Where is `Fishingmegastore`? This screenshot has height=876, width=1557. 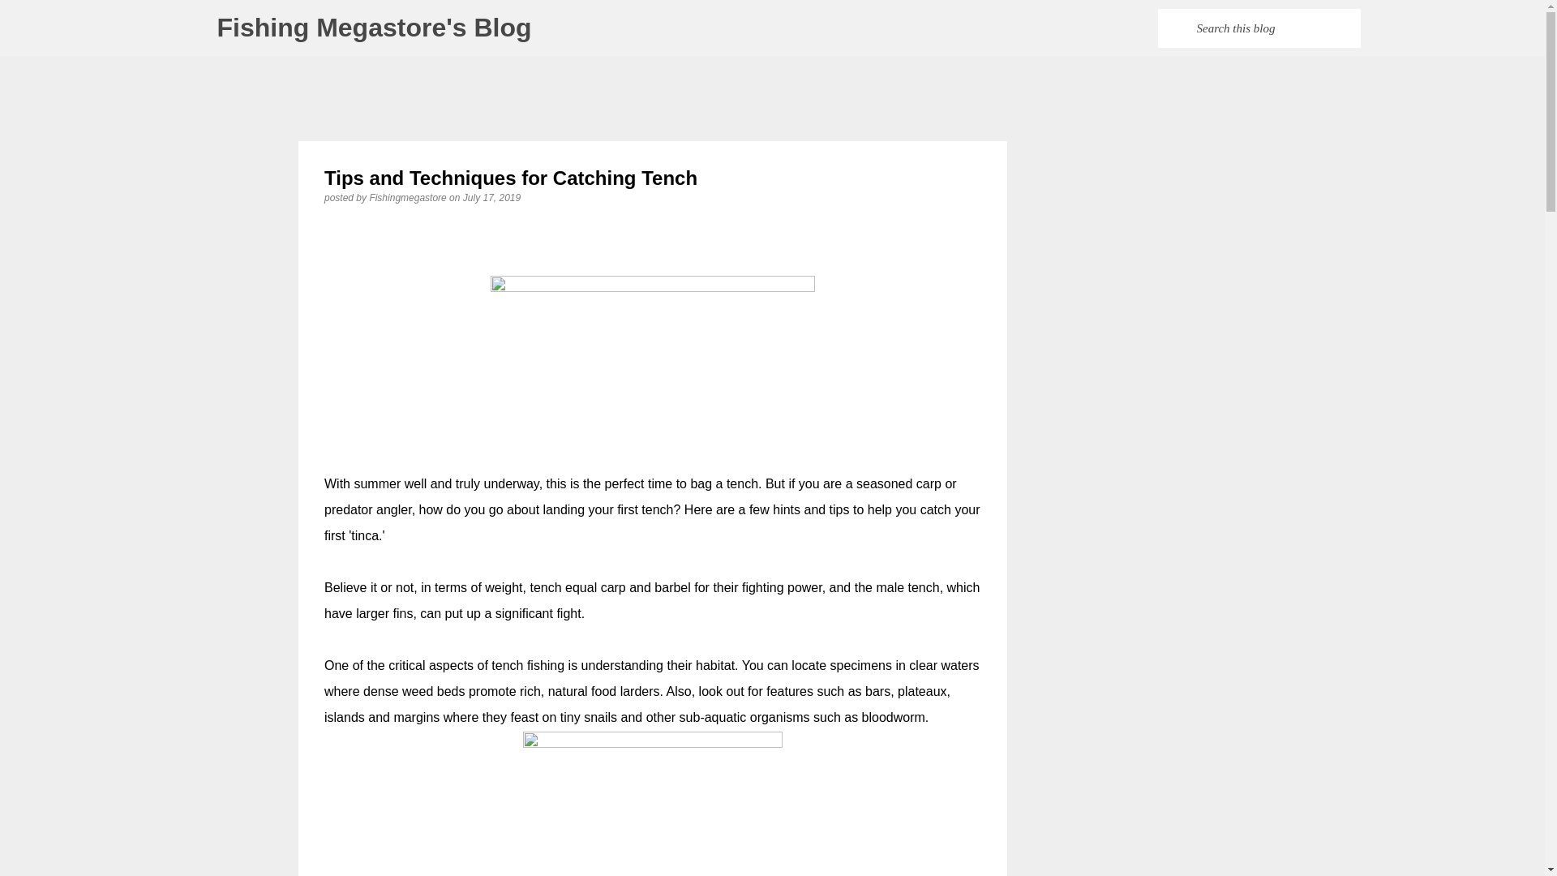 Fishingmegastore is located at coordinates (409, 197).